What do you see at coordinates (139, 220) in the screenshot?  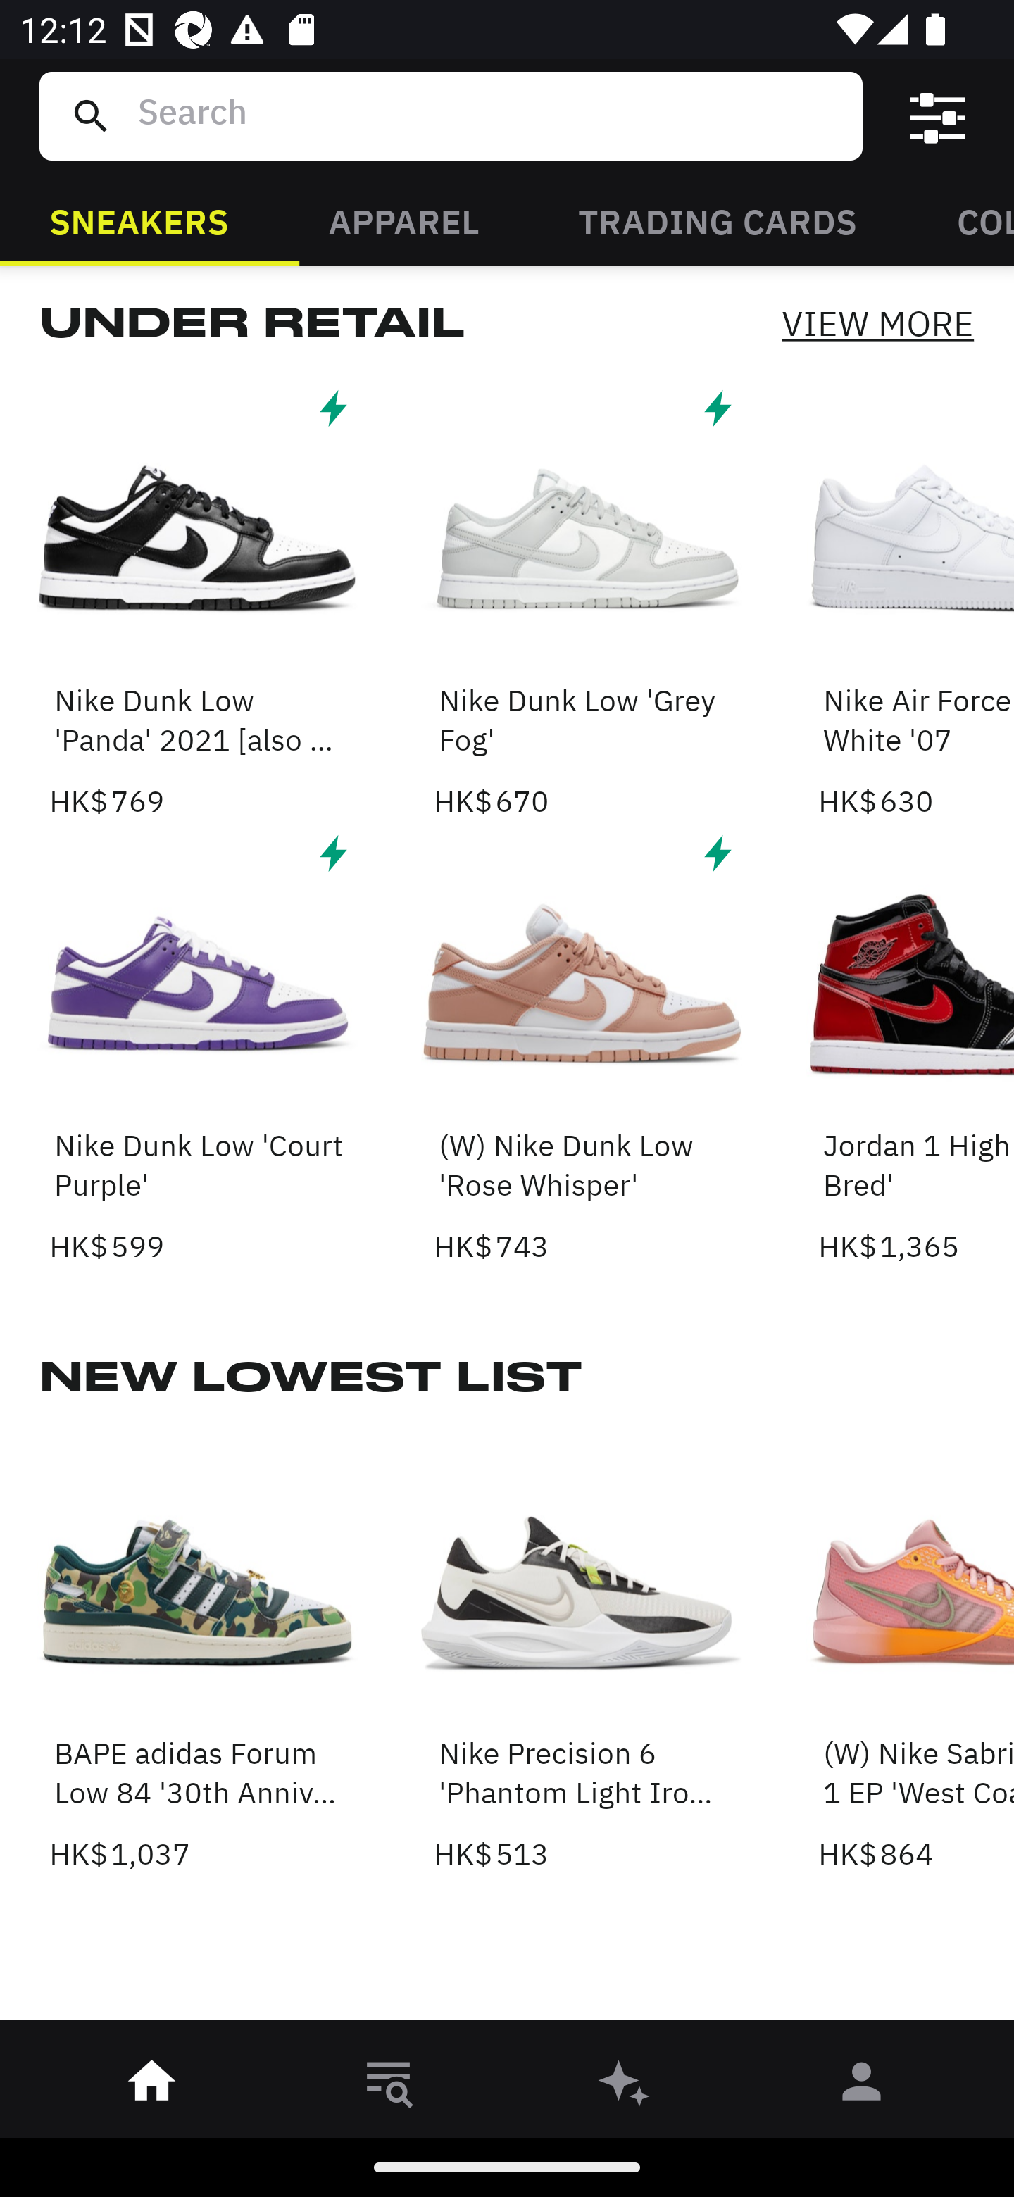 I see `SNEAKERS` at bounding box center [139, 220].